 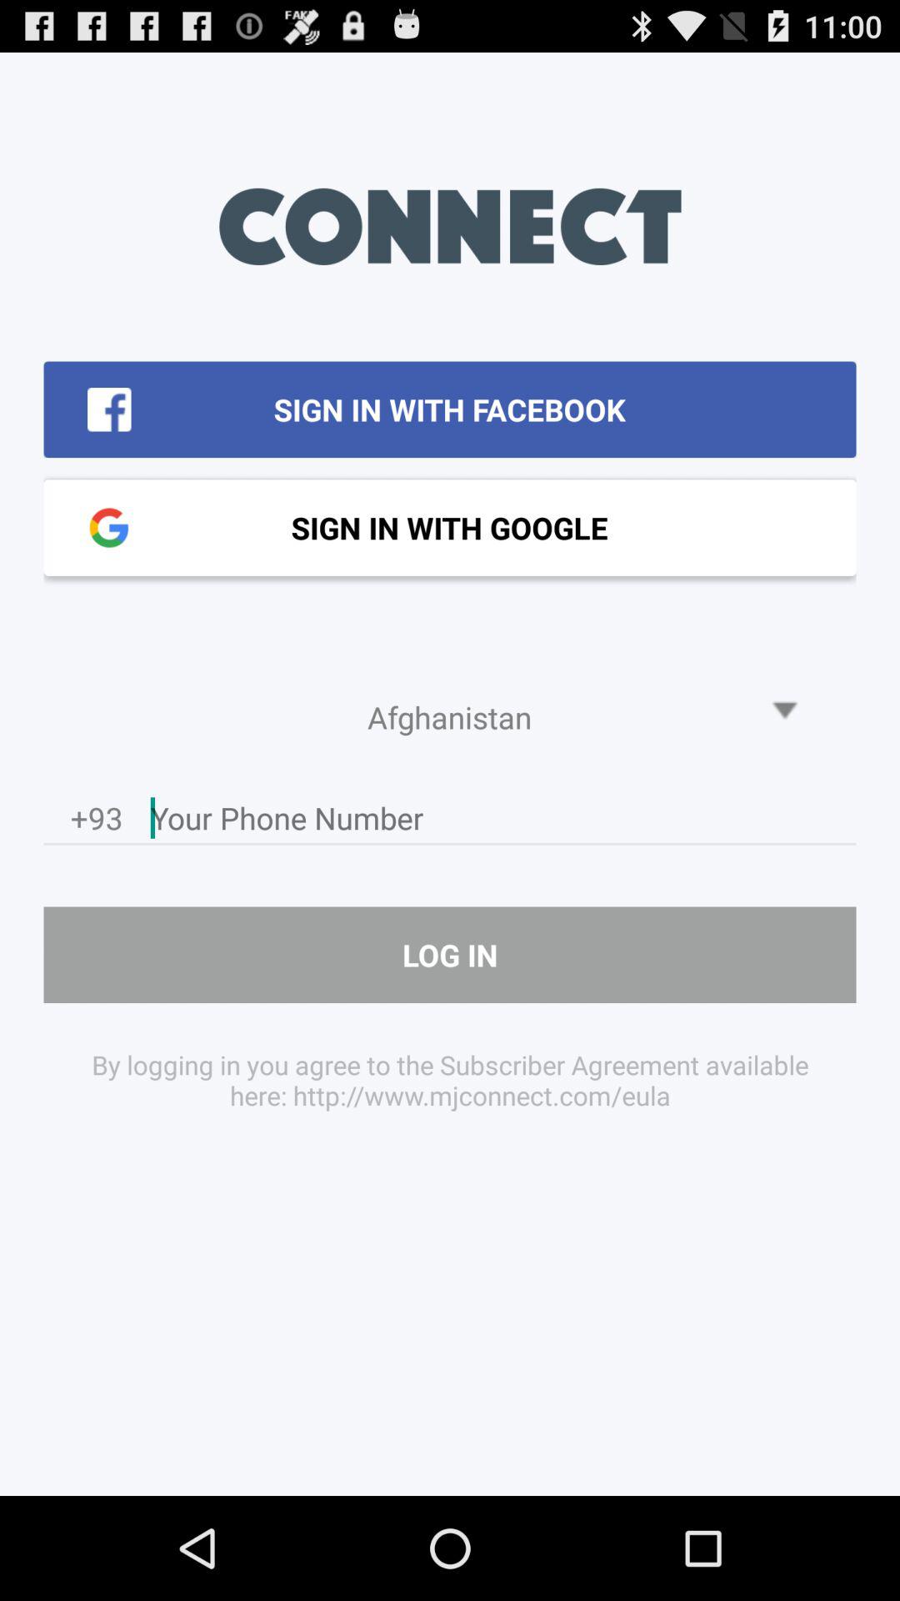 I want to click on your phone number, so click(x=503, y=822).